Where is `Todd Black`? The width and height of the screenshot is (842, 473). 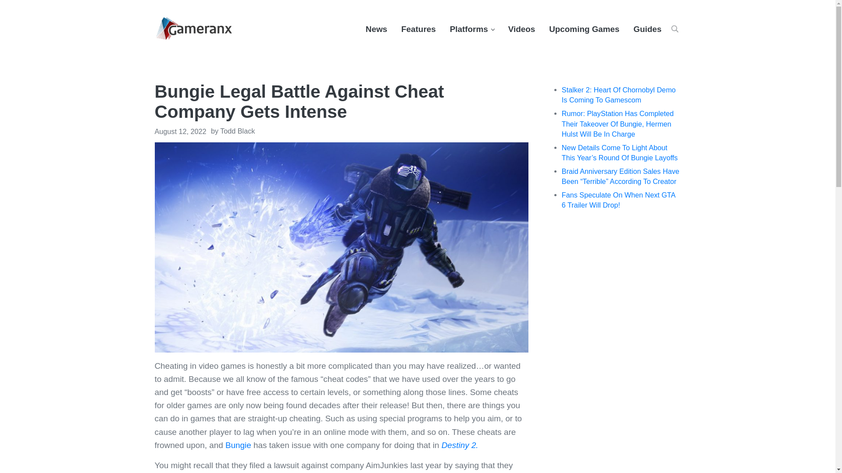 Todd Black is located at coordinates (237, 131).